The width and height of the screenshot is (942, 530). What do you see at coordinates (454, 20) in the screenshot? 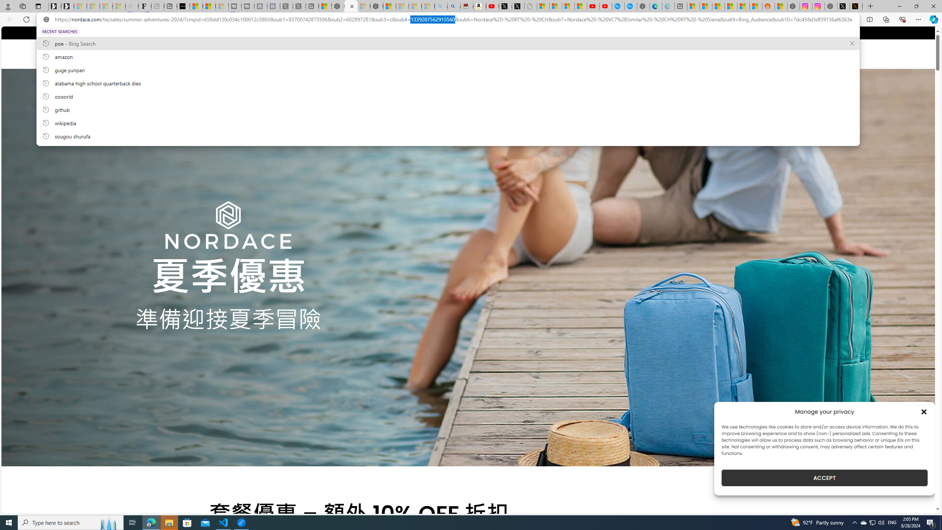
I see `Address and search bar` at bounding box center [454, 20].